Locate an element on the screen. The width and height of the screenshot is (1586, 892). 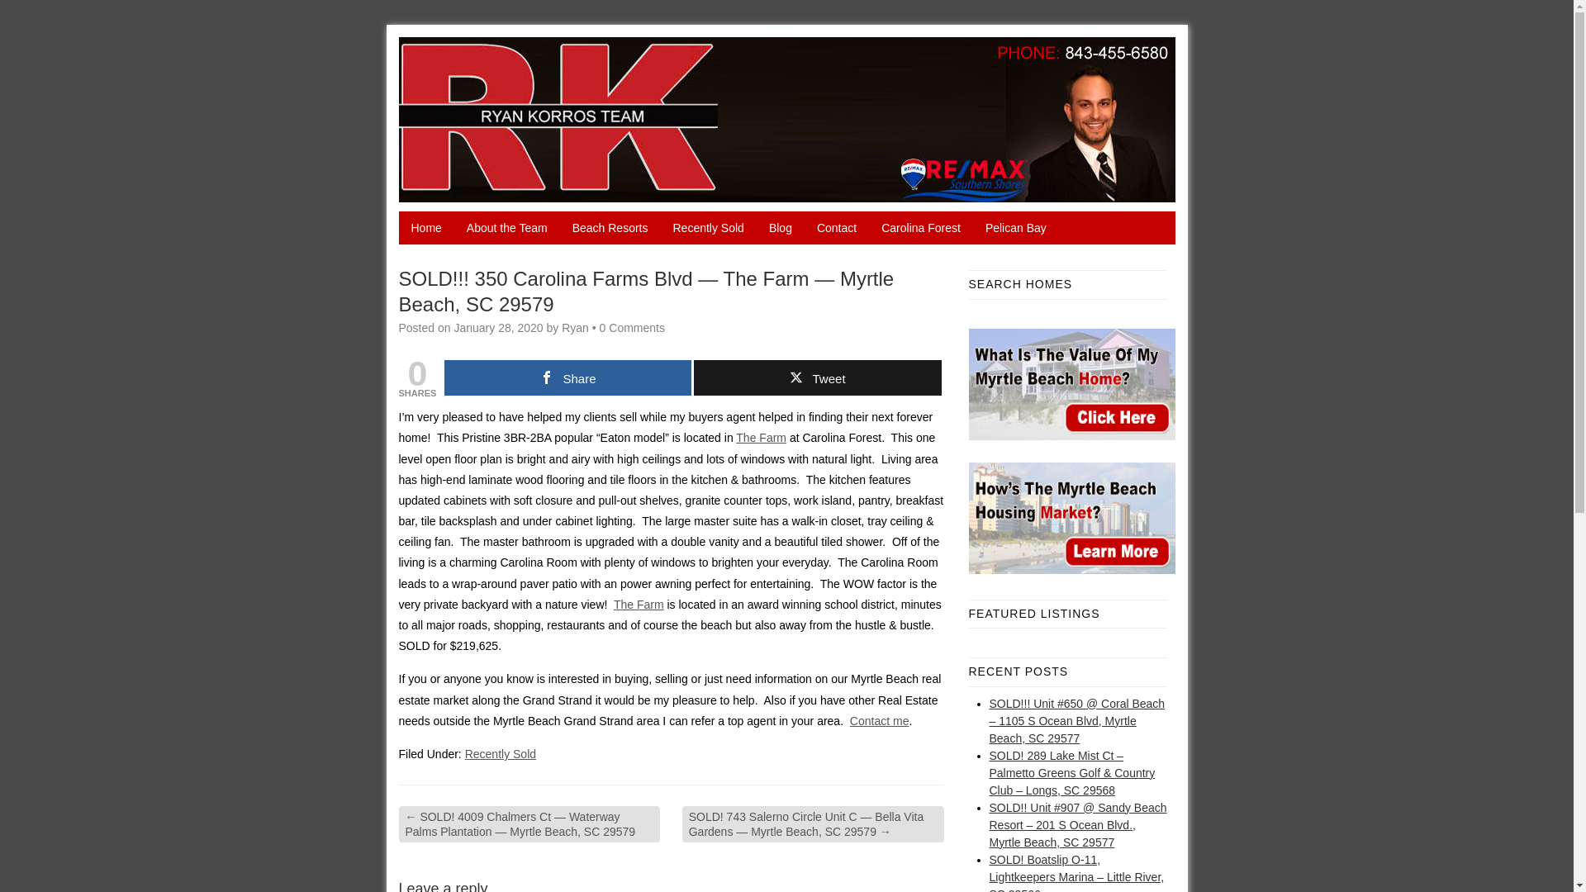
Contact is located at coordinates (836, 227).